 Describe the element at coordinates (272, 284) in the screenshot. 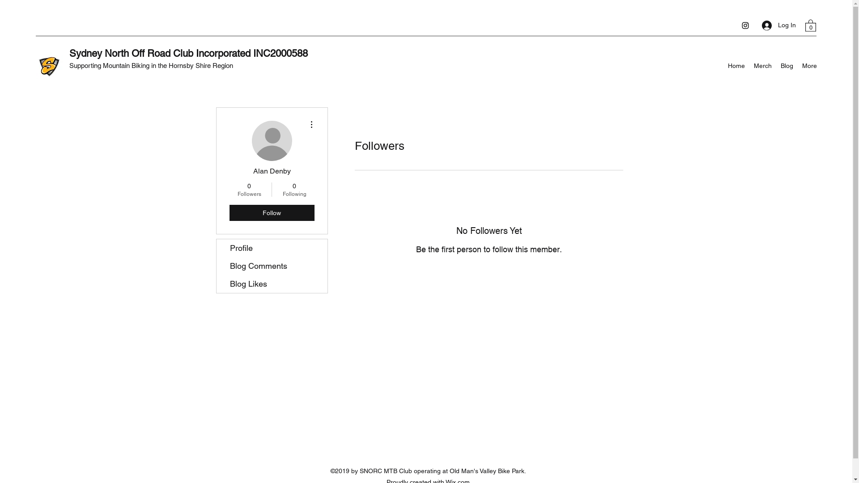

I see `Blog Likes` at that location.